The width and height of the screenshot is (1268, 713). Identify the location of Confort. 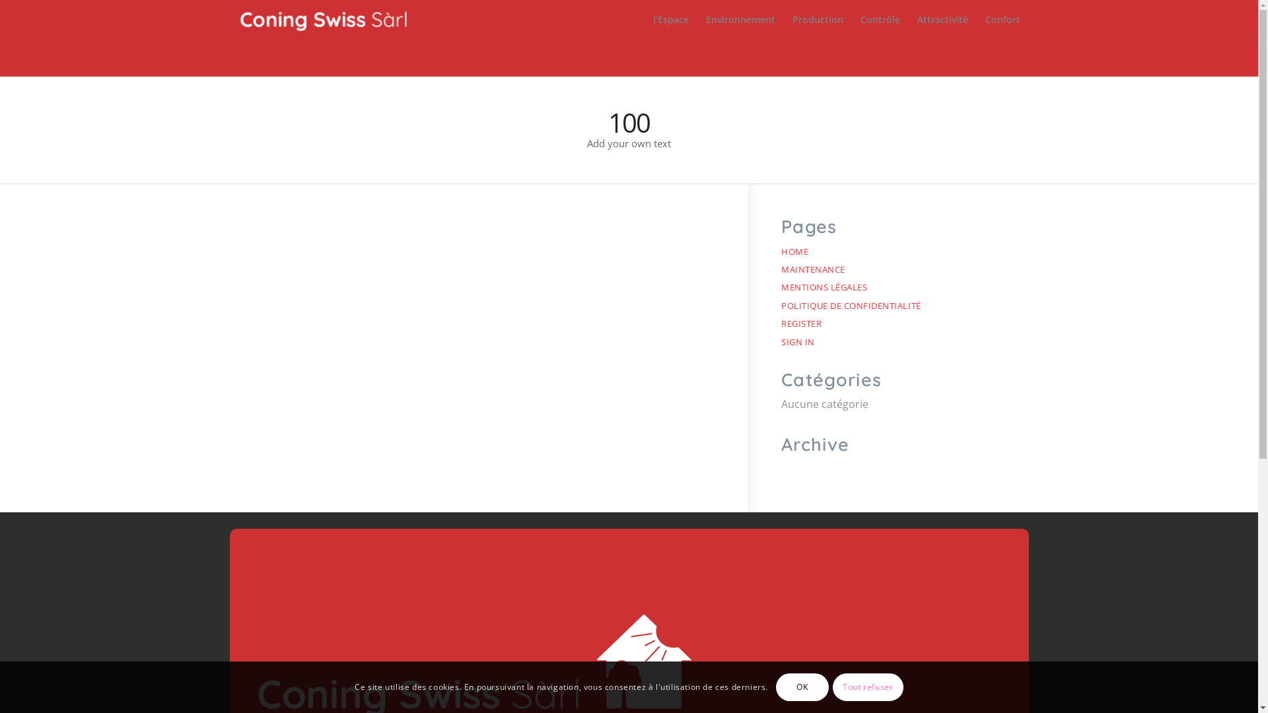
(1003, 20).